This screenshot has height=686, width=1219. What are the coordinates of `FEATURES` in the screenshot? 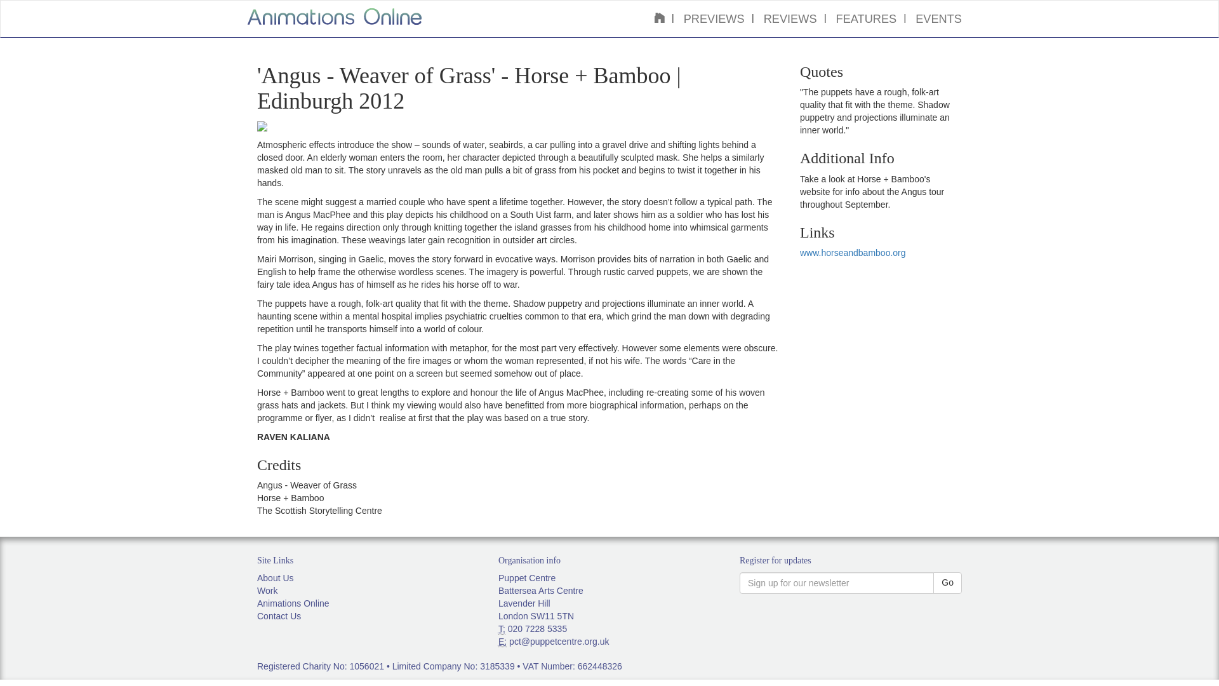 It's located at (866, 19).